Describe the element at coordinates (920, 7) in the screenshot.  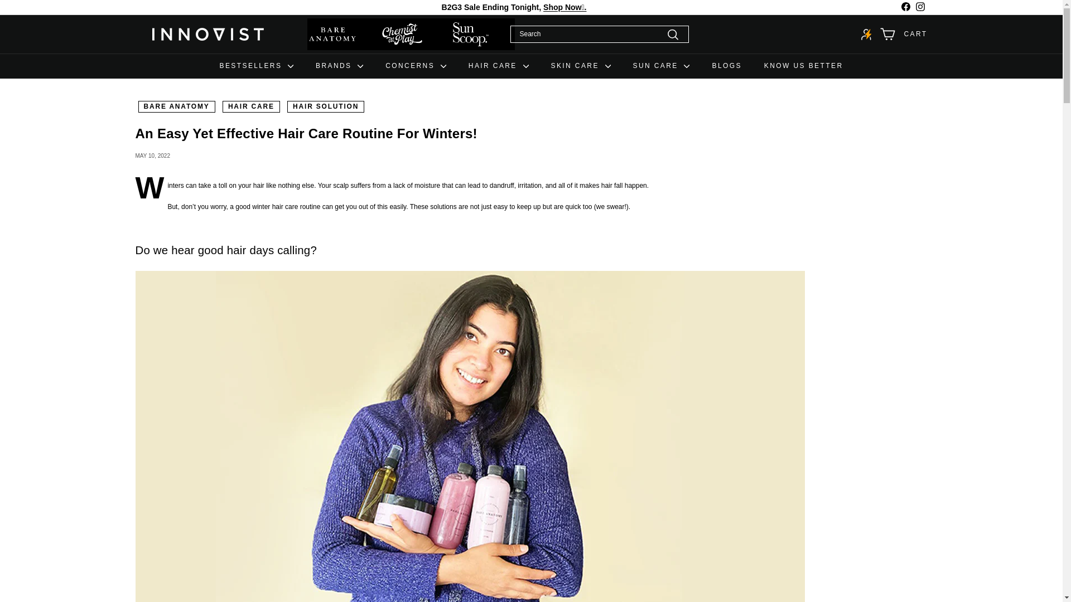
I see `instagram` at that location.